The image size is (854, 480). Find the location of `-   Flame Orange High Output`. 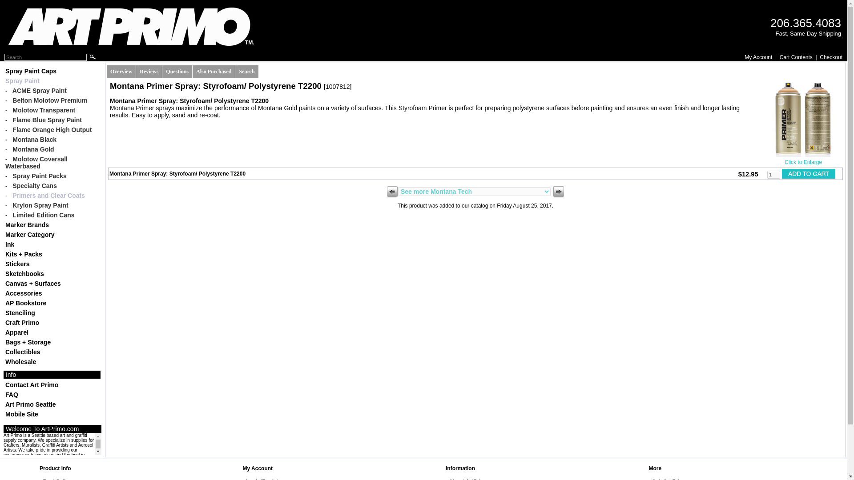

-   Flame Orange High Output is located at coordinates (52, 130).